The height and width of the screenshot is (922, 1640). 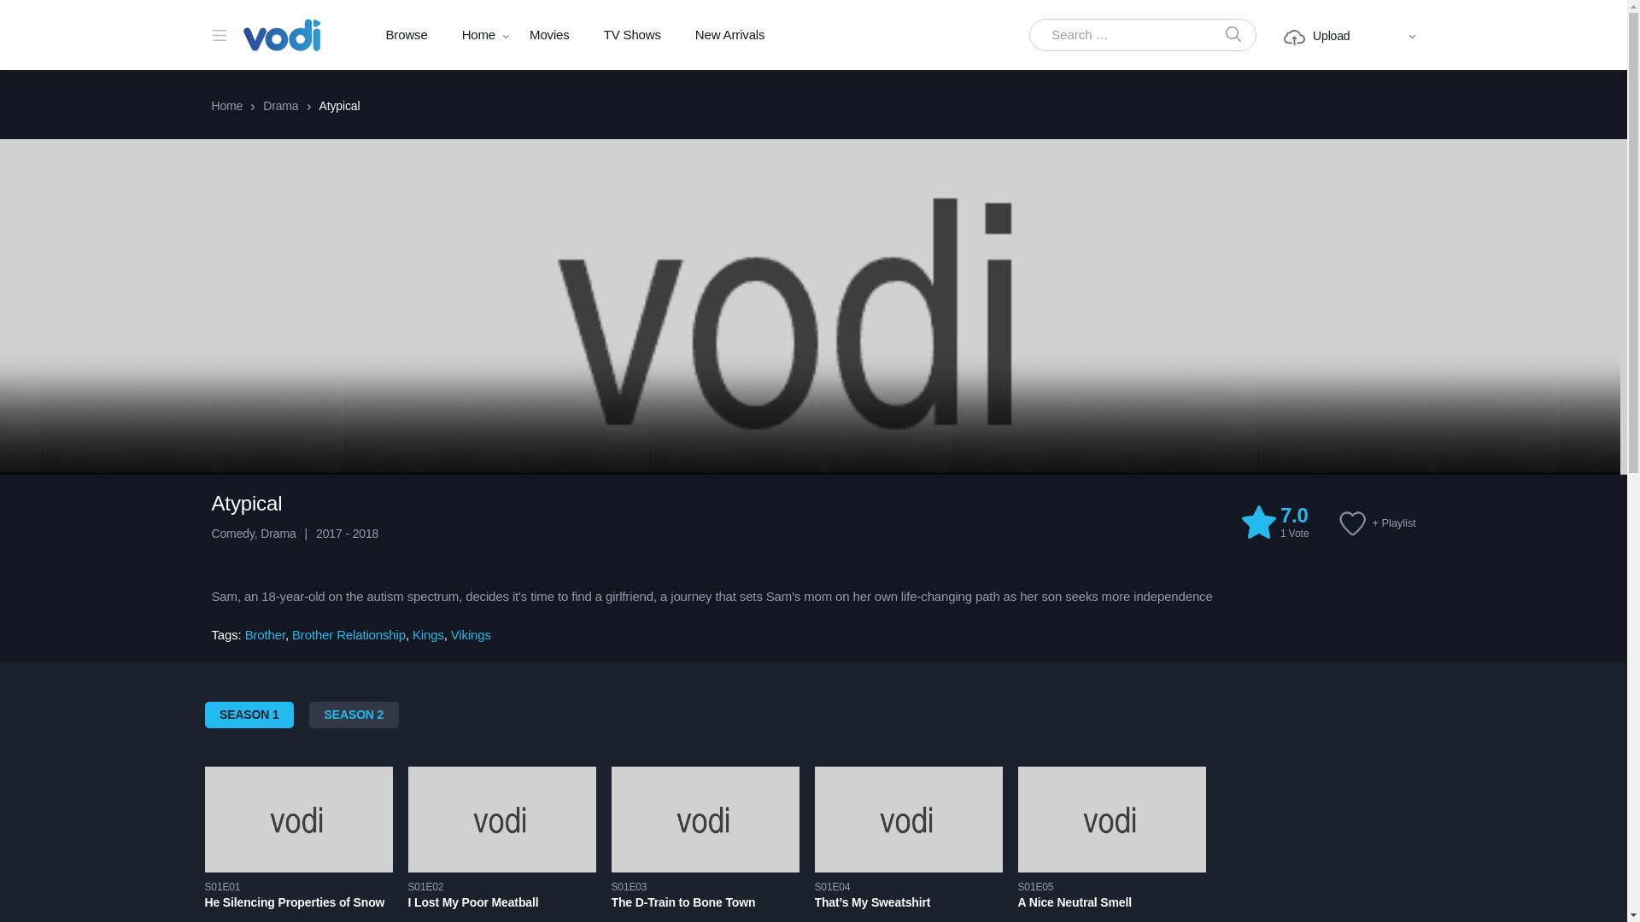 I want to click on Movies, so click(x=549, y=35).